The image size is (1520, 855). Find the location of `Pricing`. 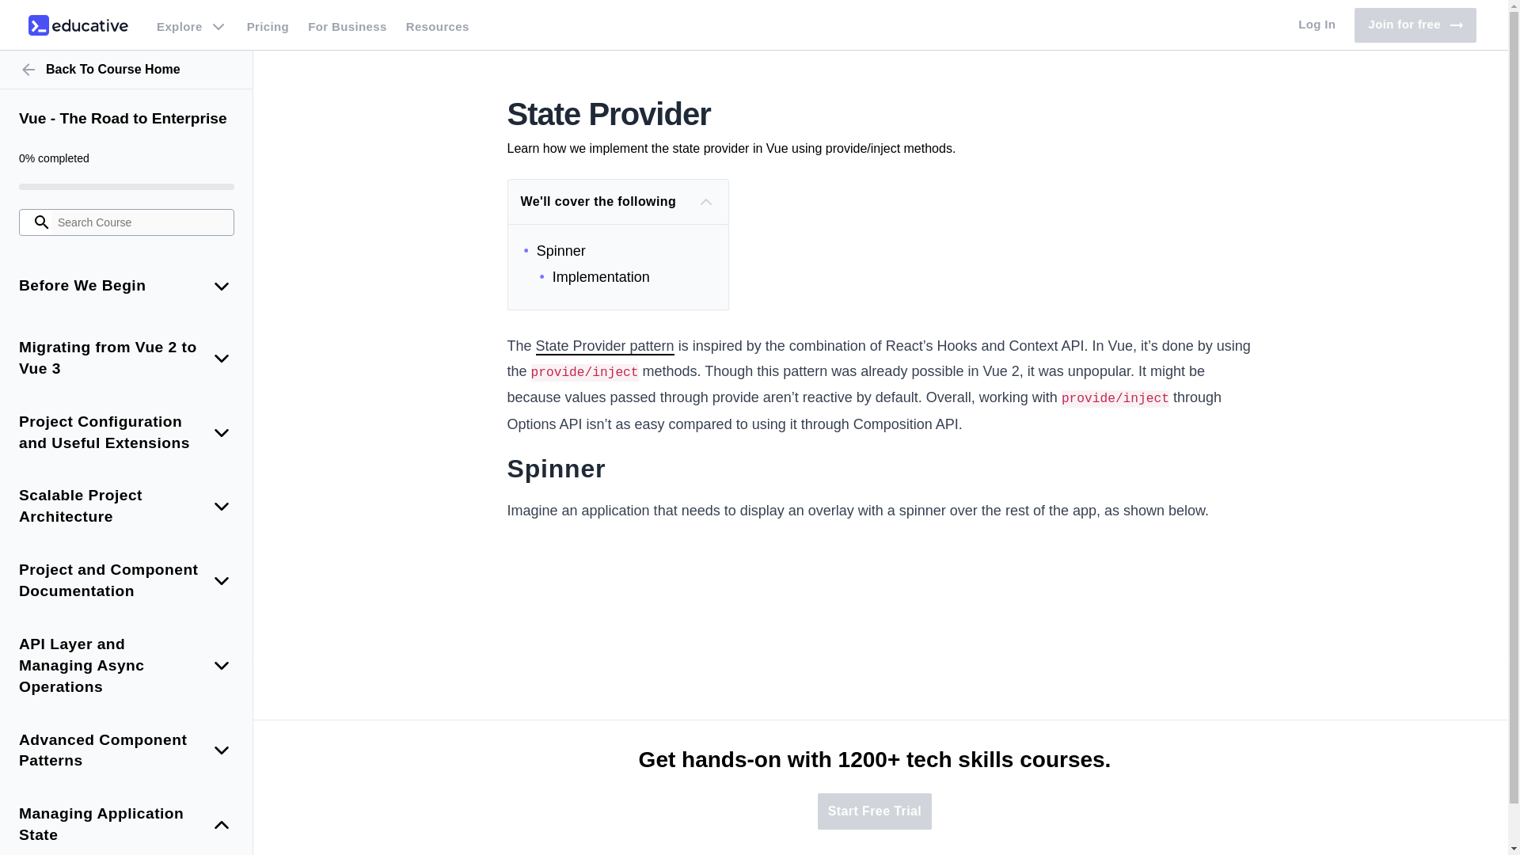

Pricing is located at coordinates (437, 25).